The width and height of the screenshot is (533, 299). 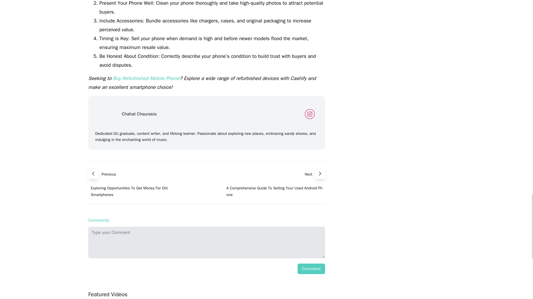 I want to click on Buy Refurbished Mobile Phone, so click(x=146, y=78).